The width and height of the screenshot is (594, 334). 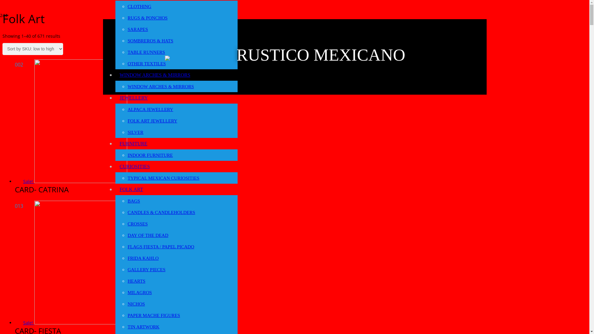 I want to click on WINDOW ARCHES & MIRRORS, so click(x=155, y=75).